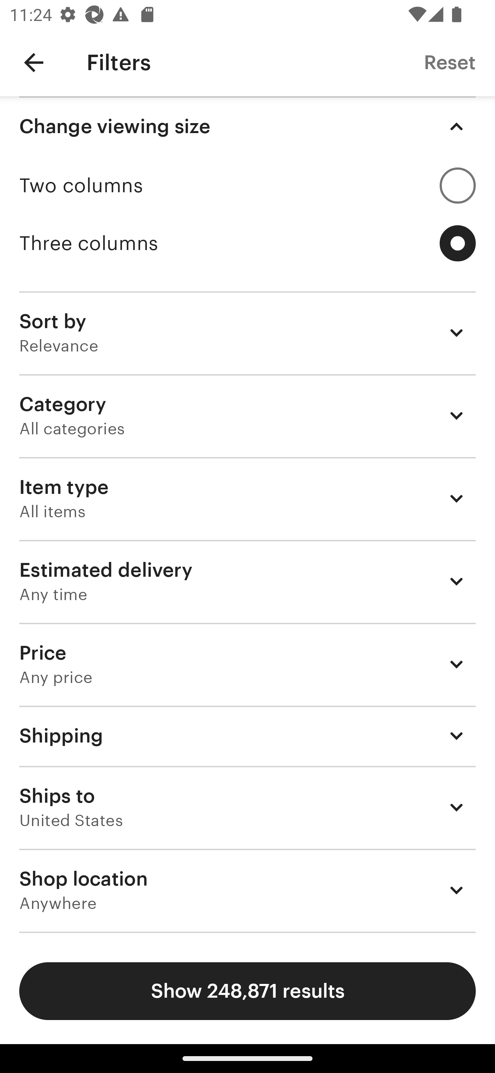 The width and height of the screenshot is (495, 1073). Describe the element at coordinates (450, 62) in the screenshot. I see `Reset` at that location.